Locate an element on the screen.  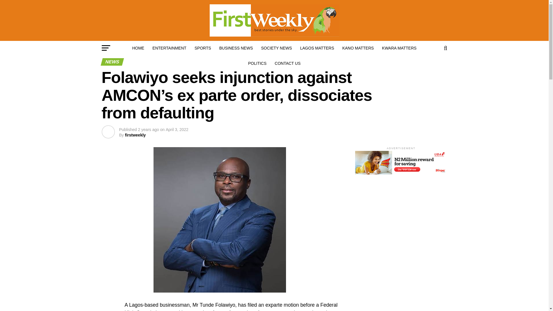
LAGOS MATTERS is located at coordinates (317, 48).